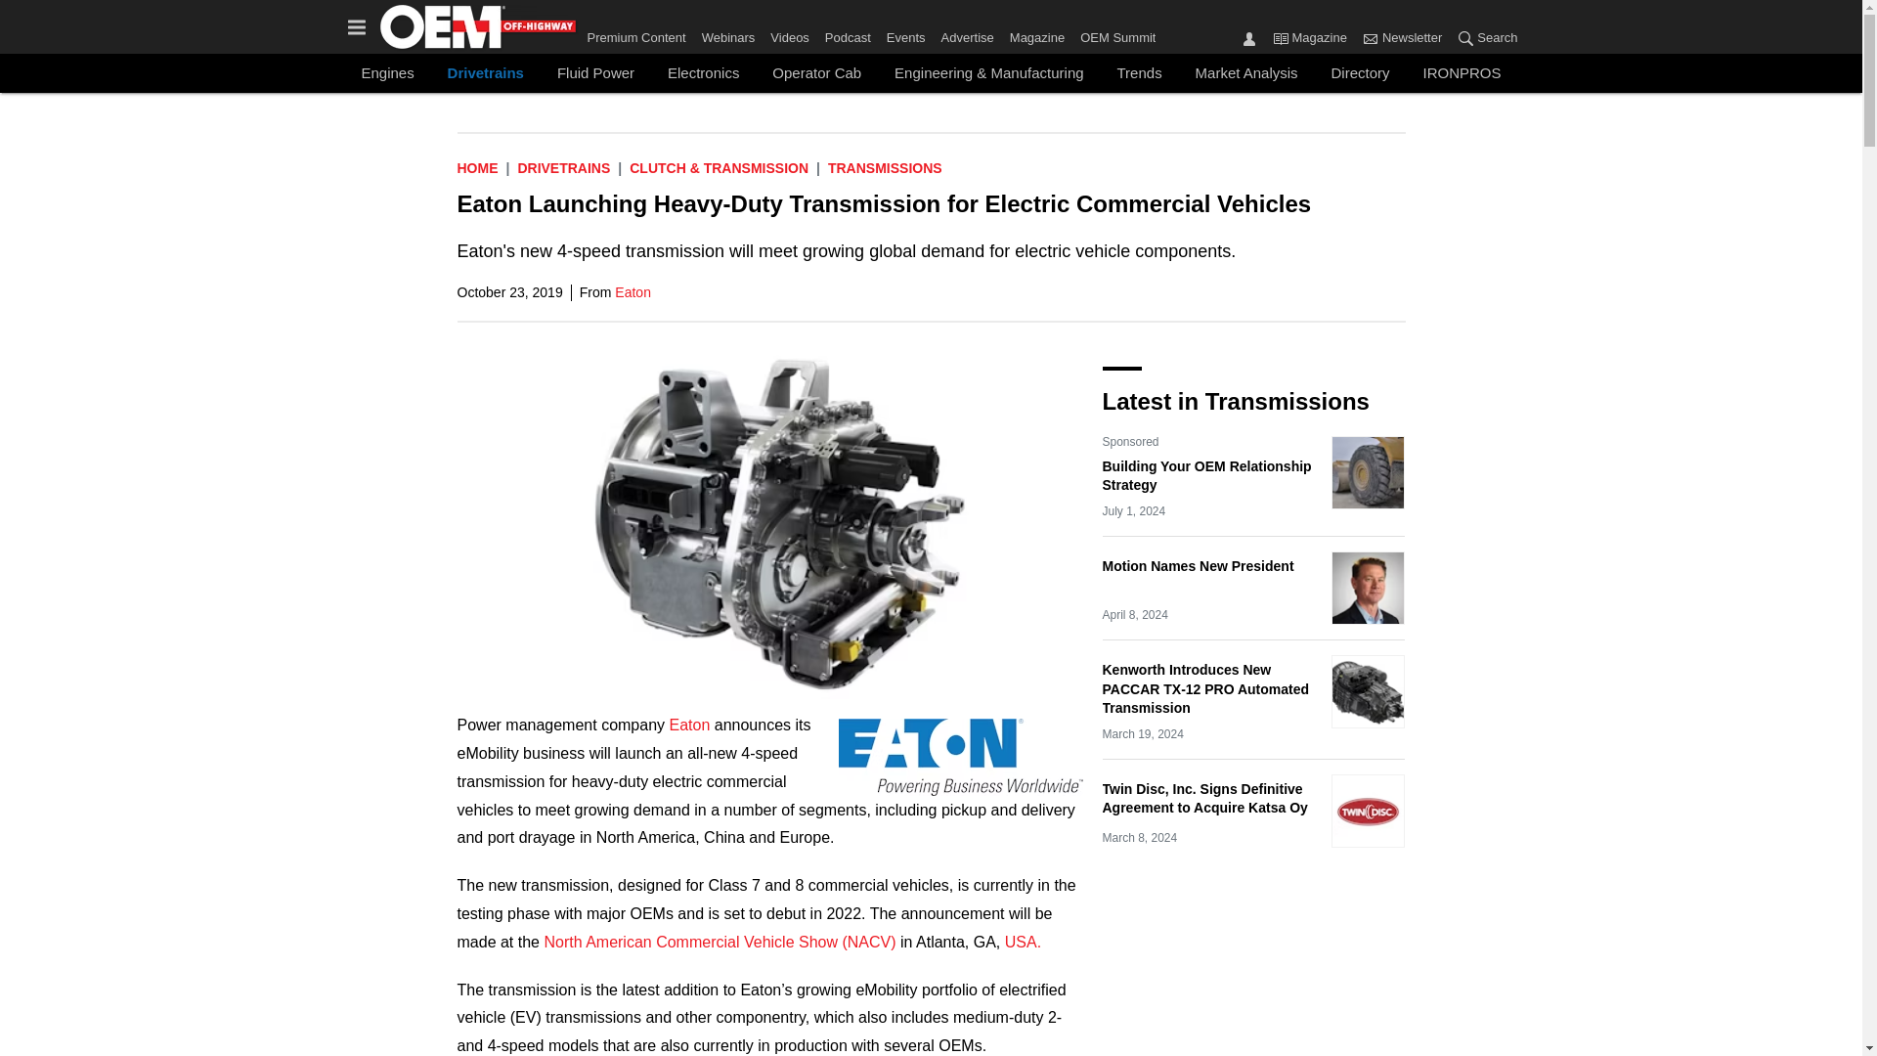 The image size is (1877, 1056). Describe the element at coordinates (1036, 33) in the screenshot. I see `Magazine` at that location.